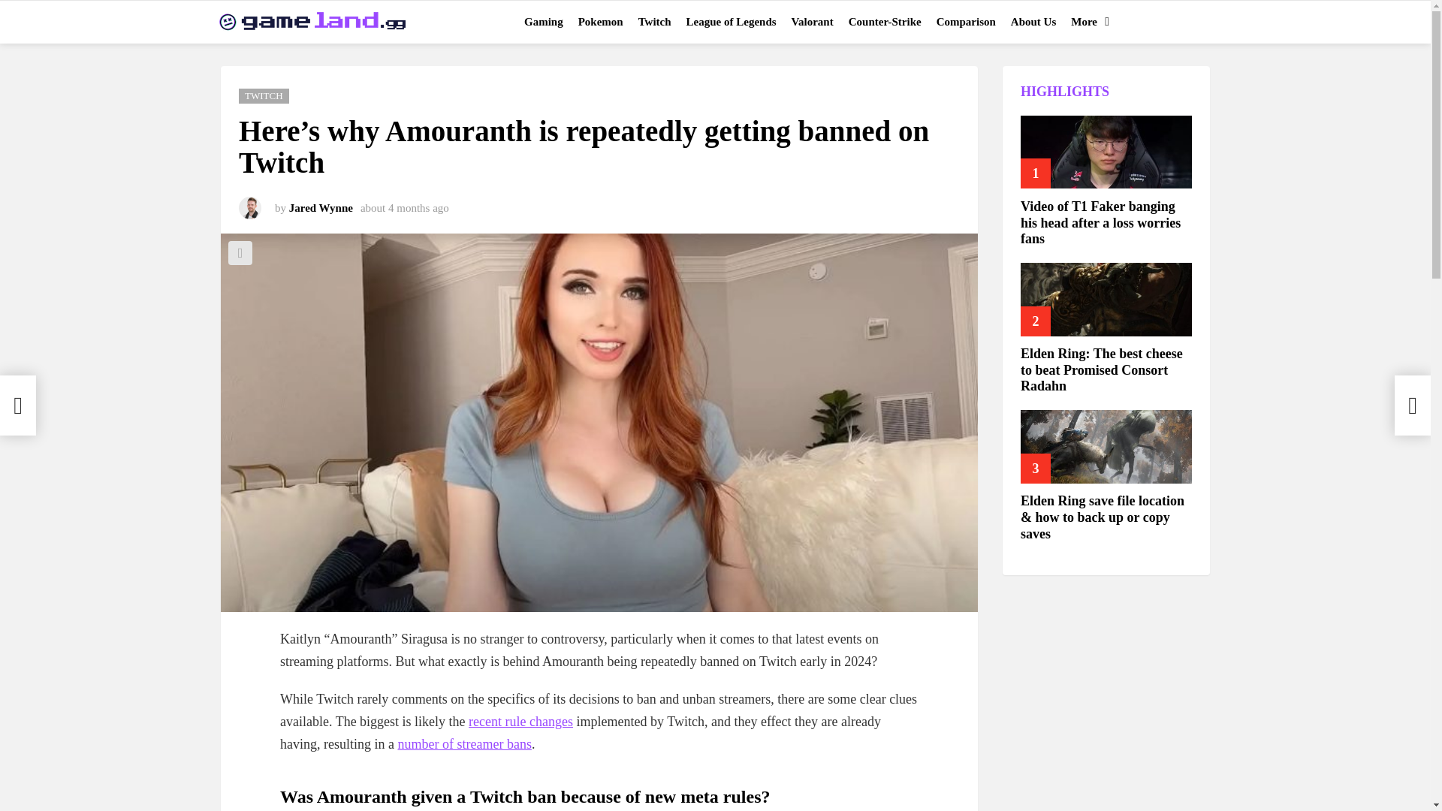 The width and height of the screenshot is (1442, 811). Describe the element at coordinates (544, 22) in the screenshot. I see `Gaming` at that location.